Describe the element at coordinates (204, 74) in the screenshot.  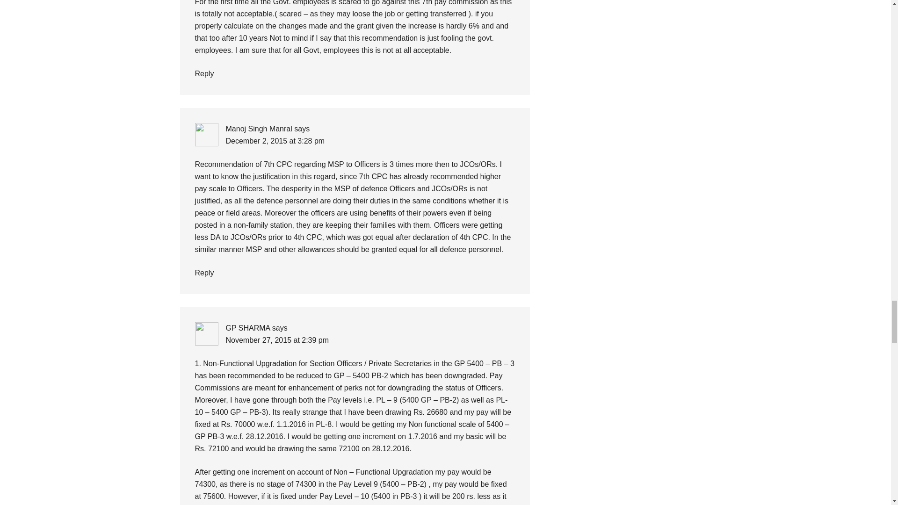
I see `Reply` at that location.